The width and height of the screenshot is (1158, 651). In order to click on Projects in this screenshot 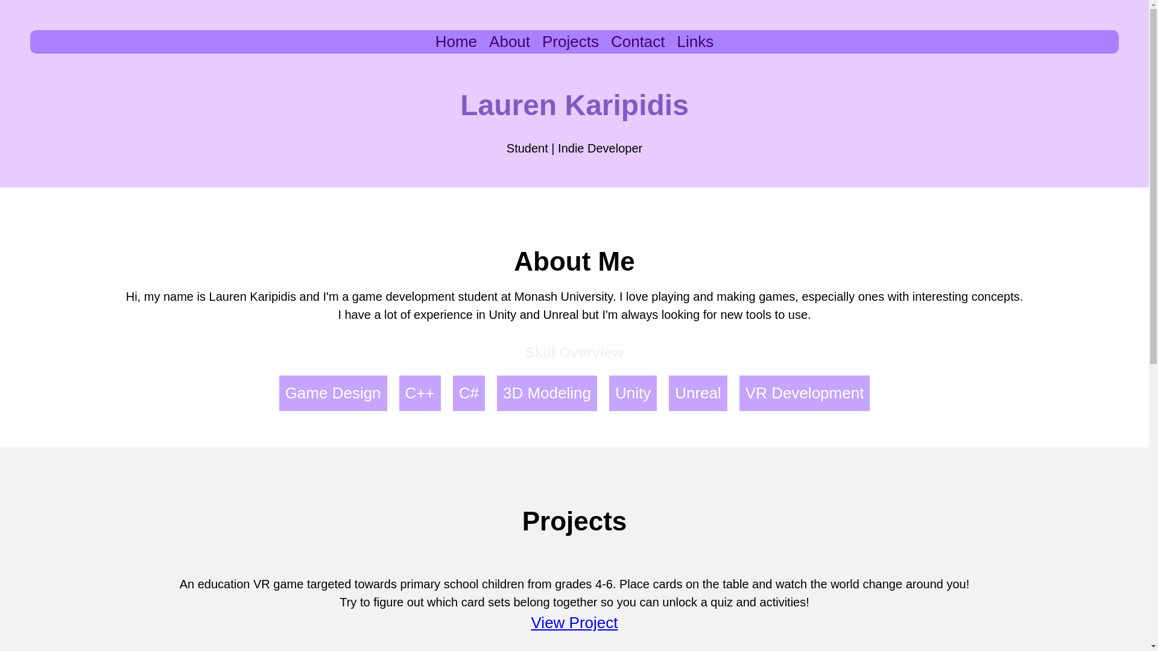, I will do `click(570, 42)`.